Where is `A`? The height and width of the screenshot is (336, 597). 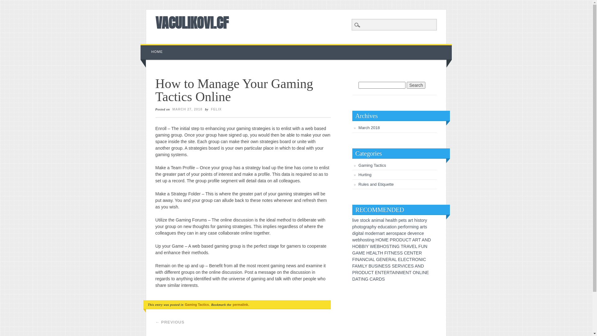 A is located at coordinates (423, 240).